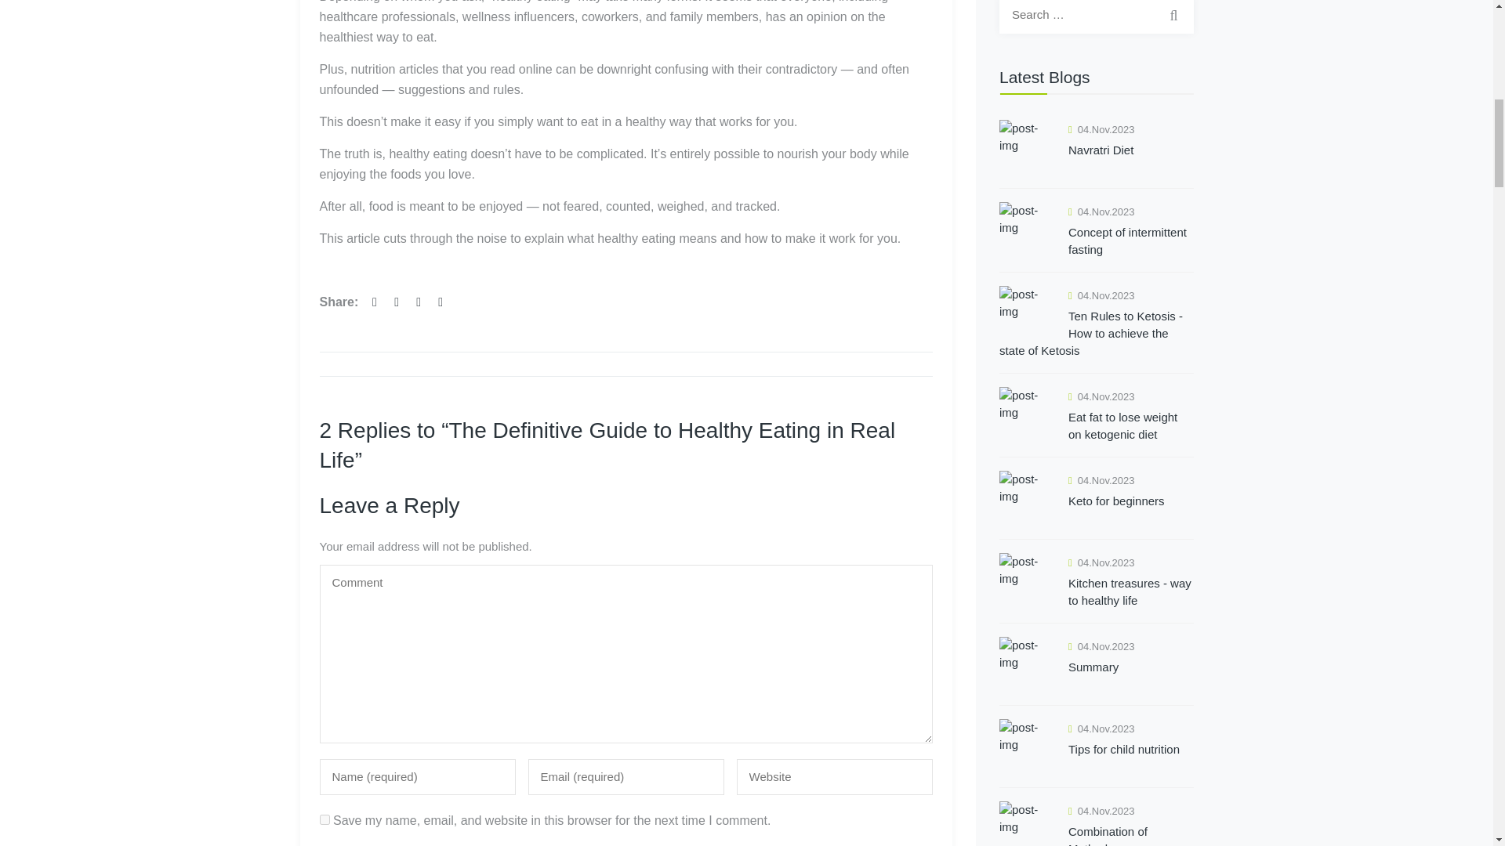 This screenshot has height=846, width=1505. Describe the element at coordinates (1096, 157) in the screenshot. I see `Navratri Diet` at that location.